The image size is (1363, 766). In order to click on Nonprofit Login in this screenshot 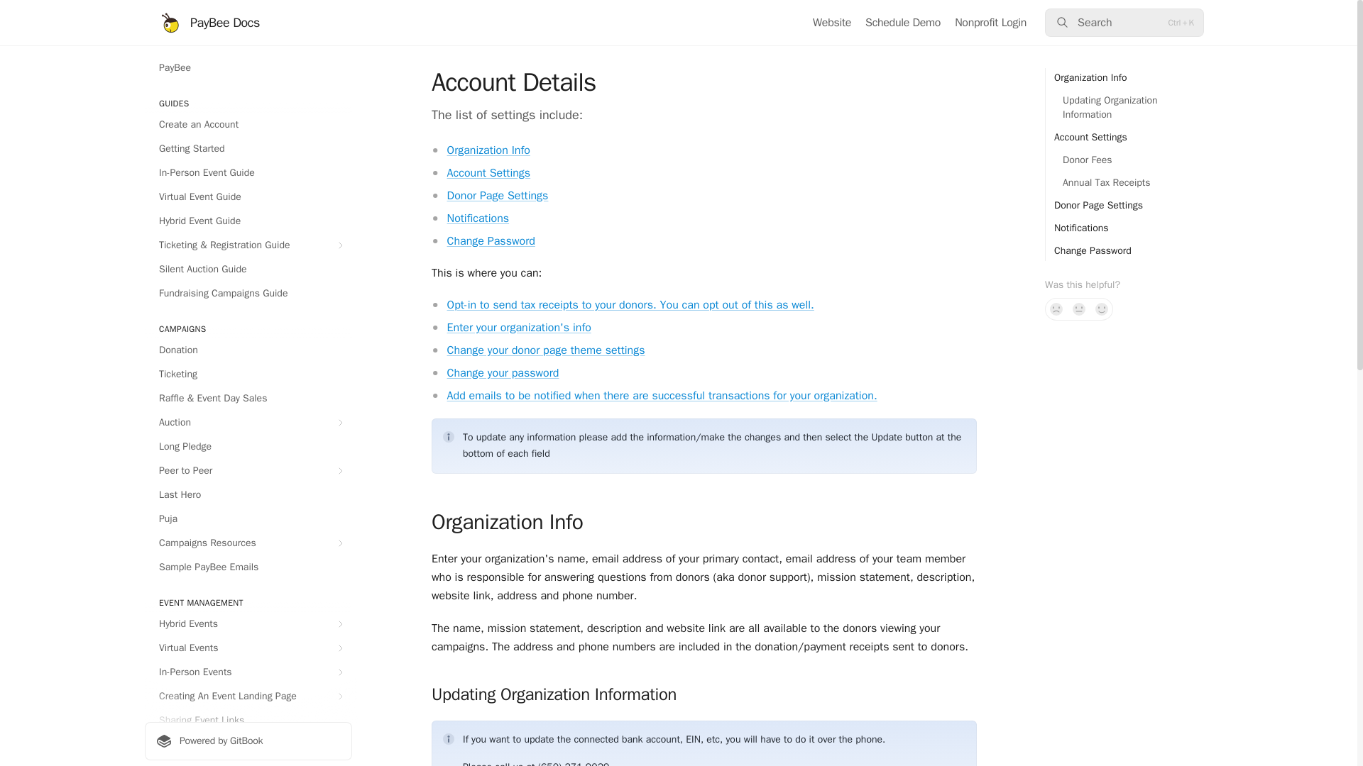, I will do `click(990, 23)`.